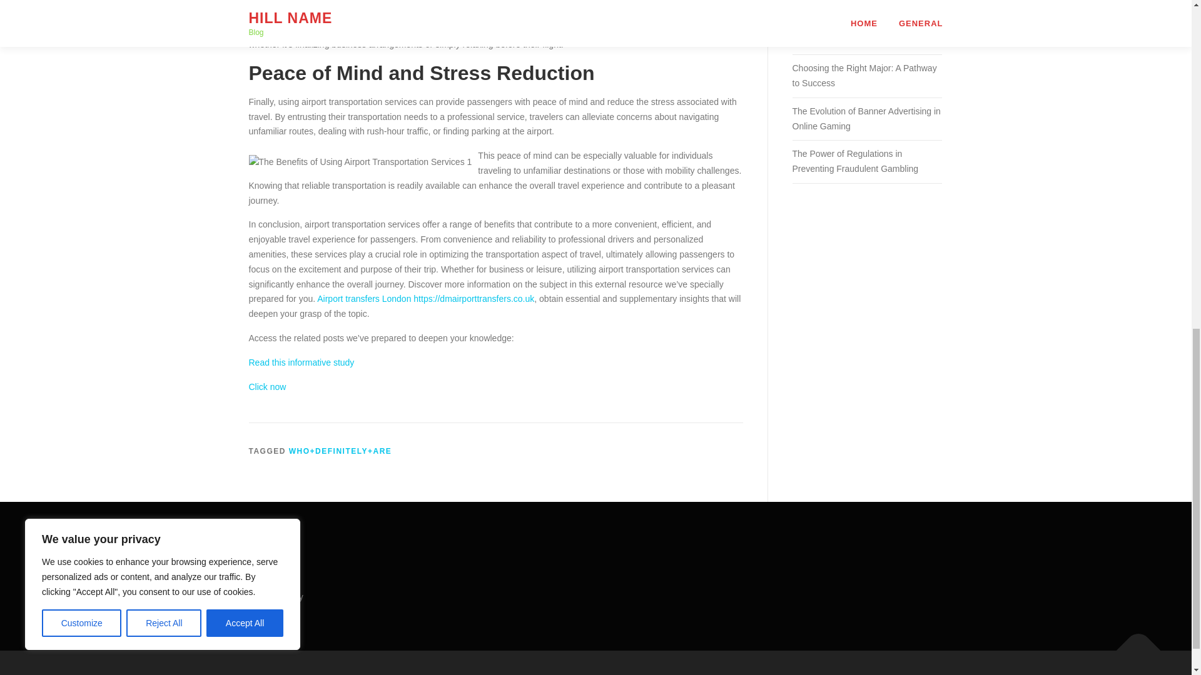  What do you see at coordinates (268, 387) in the screenshot?
I see `Click now` at bounding box center [268, 387].